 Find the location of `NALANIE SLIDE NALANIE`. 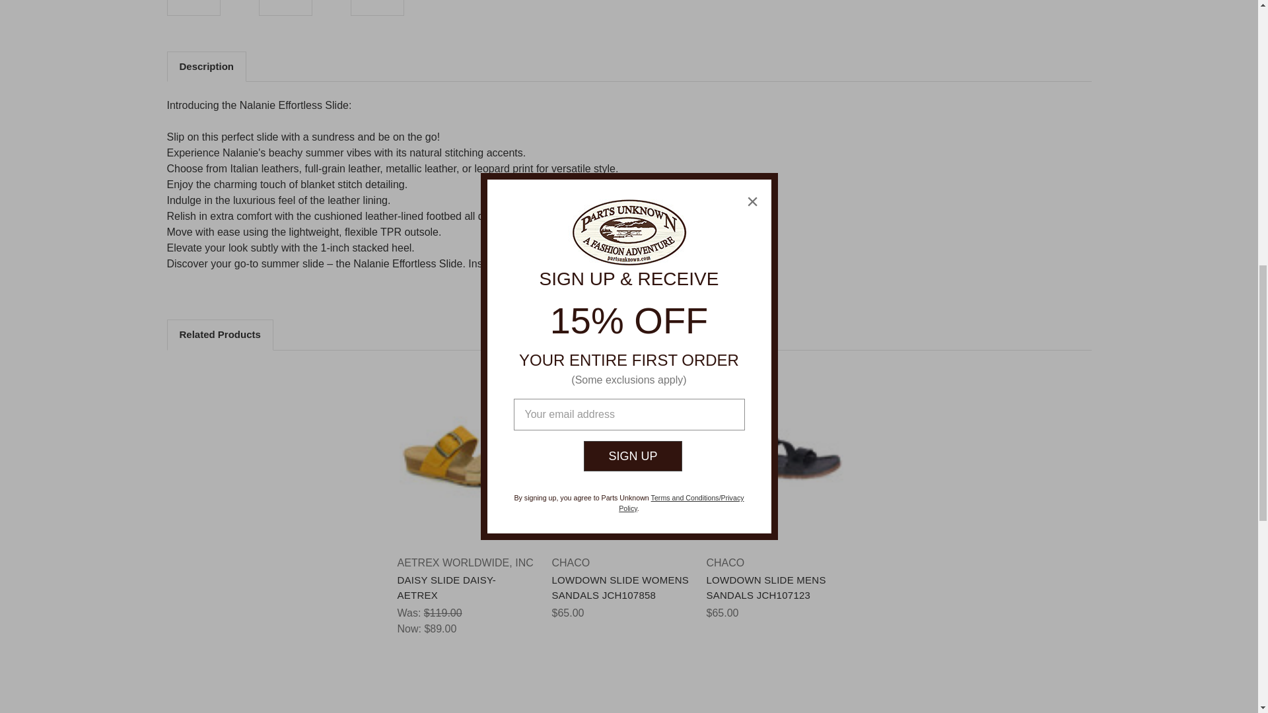

NALANIE SLIDE NALANIE is located at coordinates (194, 7).